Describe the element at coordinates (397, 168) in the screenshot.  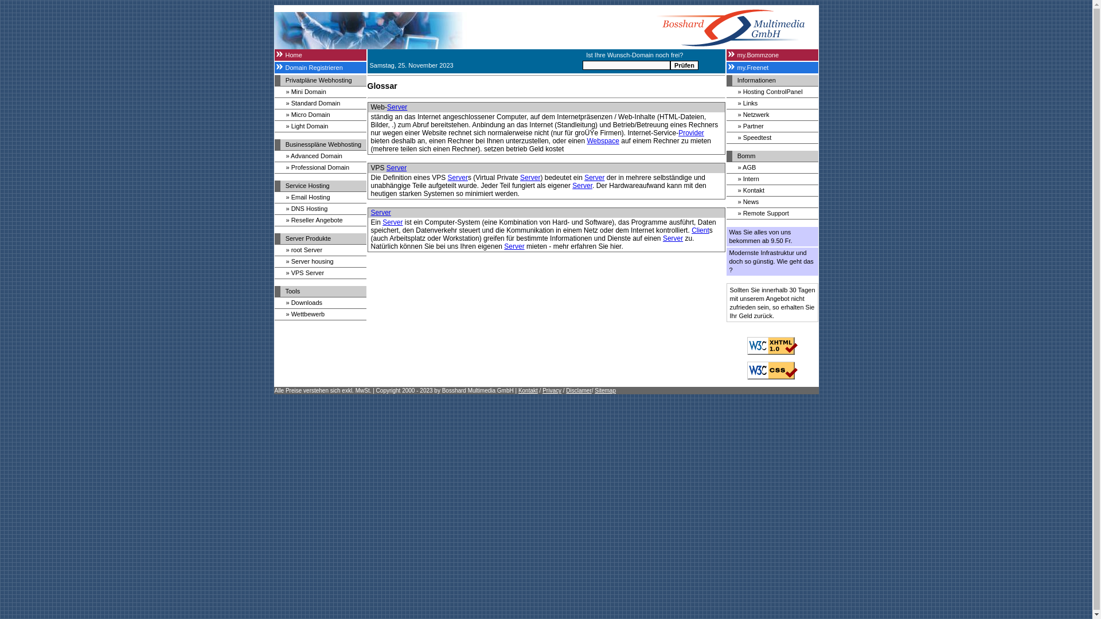
I see `Server` at that location.